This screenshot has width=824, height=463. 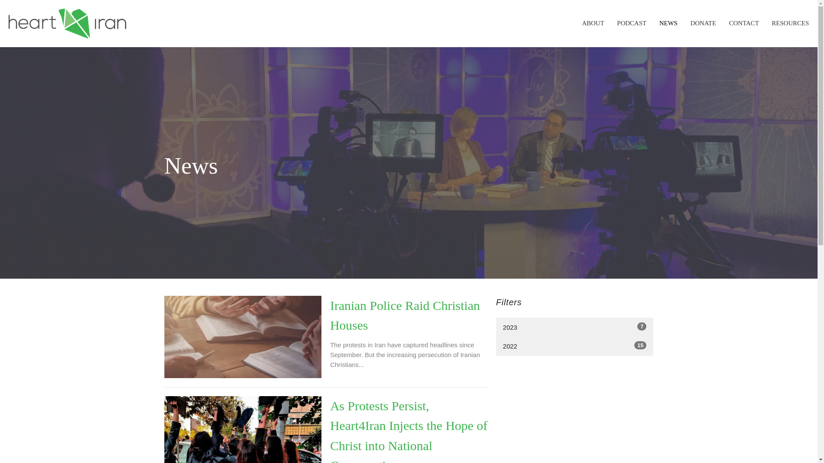 I want to click on DONATE, so click(x=703, y=23).